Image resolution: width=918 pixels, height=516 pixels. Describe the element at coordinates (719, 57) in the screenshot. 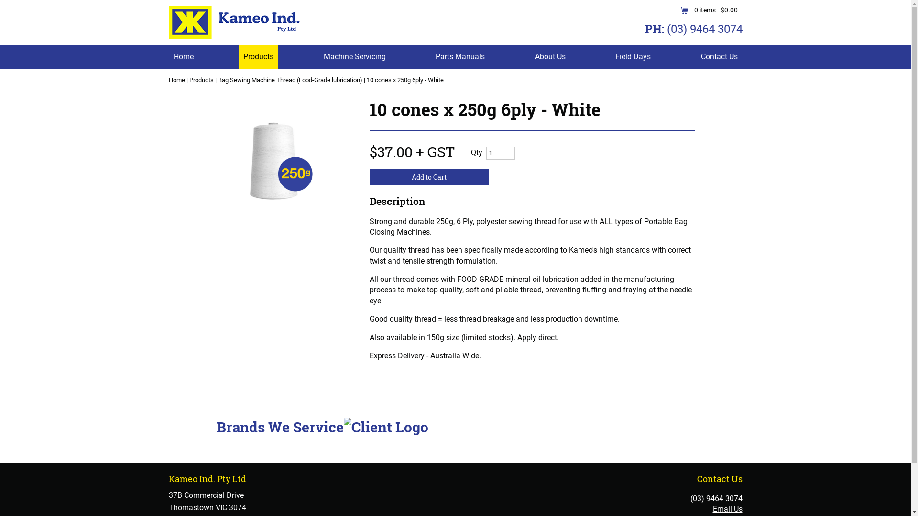

I see `Contact Us` at that location.